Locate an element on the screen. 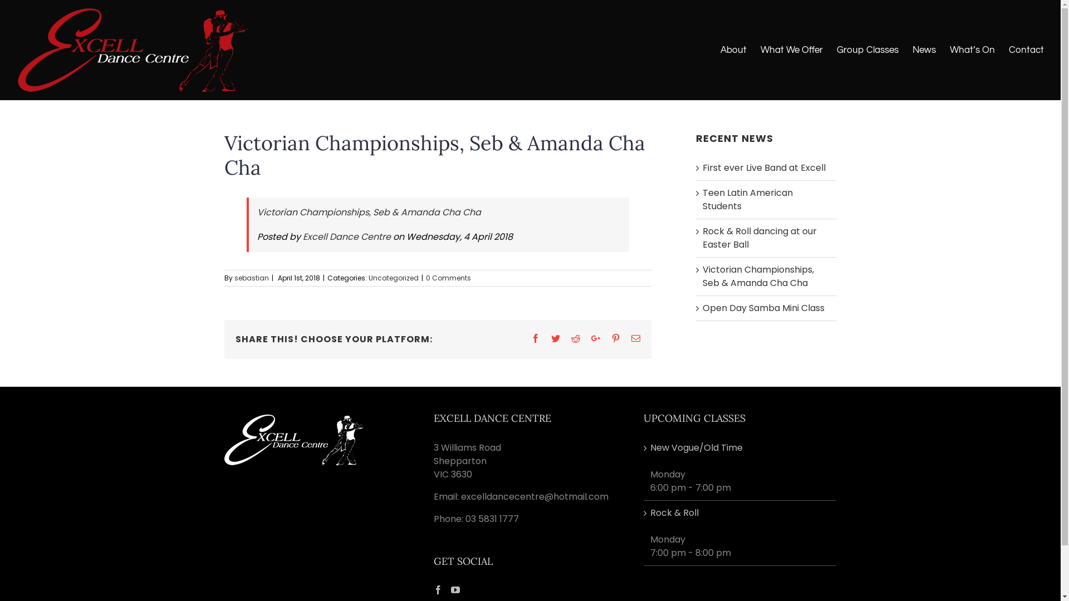  Pinterest is located at coordinates (616, 338).